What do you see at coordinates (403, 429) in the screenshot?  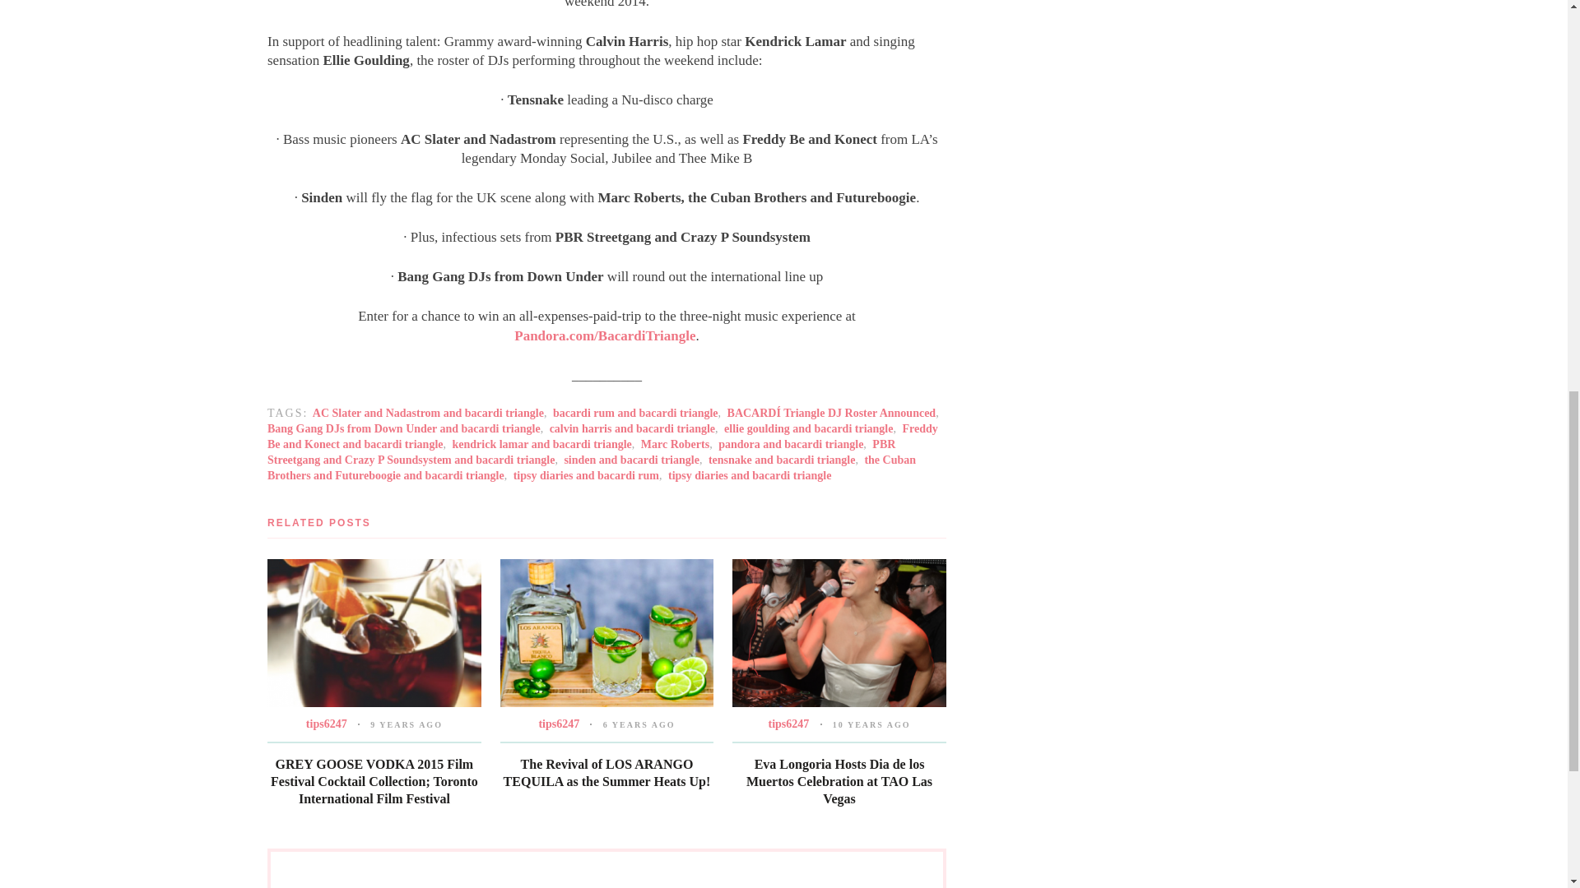 I see `Bang Gang DJs from Down Under and bacardi triangle` at bounding box center [403, 429].